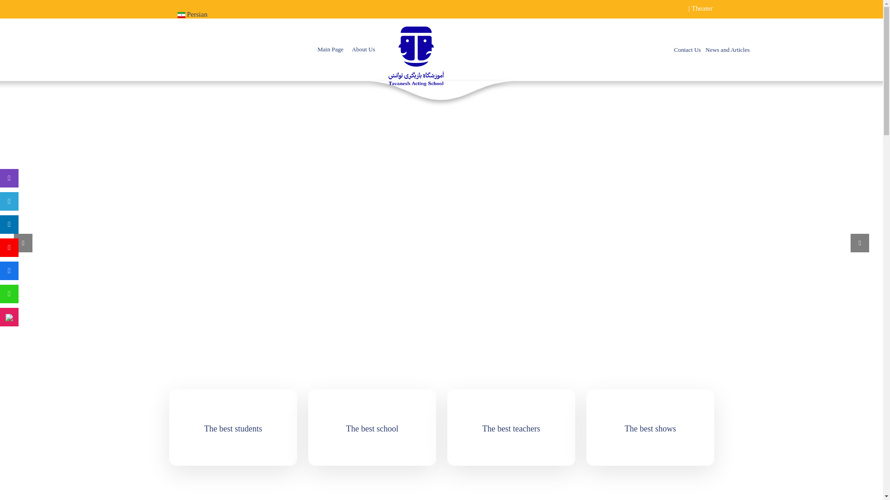  Describe the element at coordinates (192, 15) in the screenshot. I see `Persian` at that location.